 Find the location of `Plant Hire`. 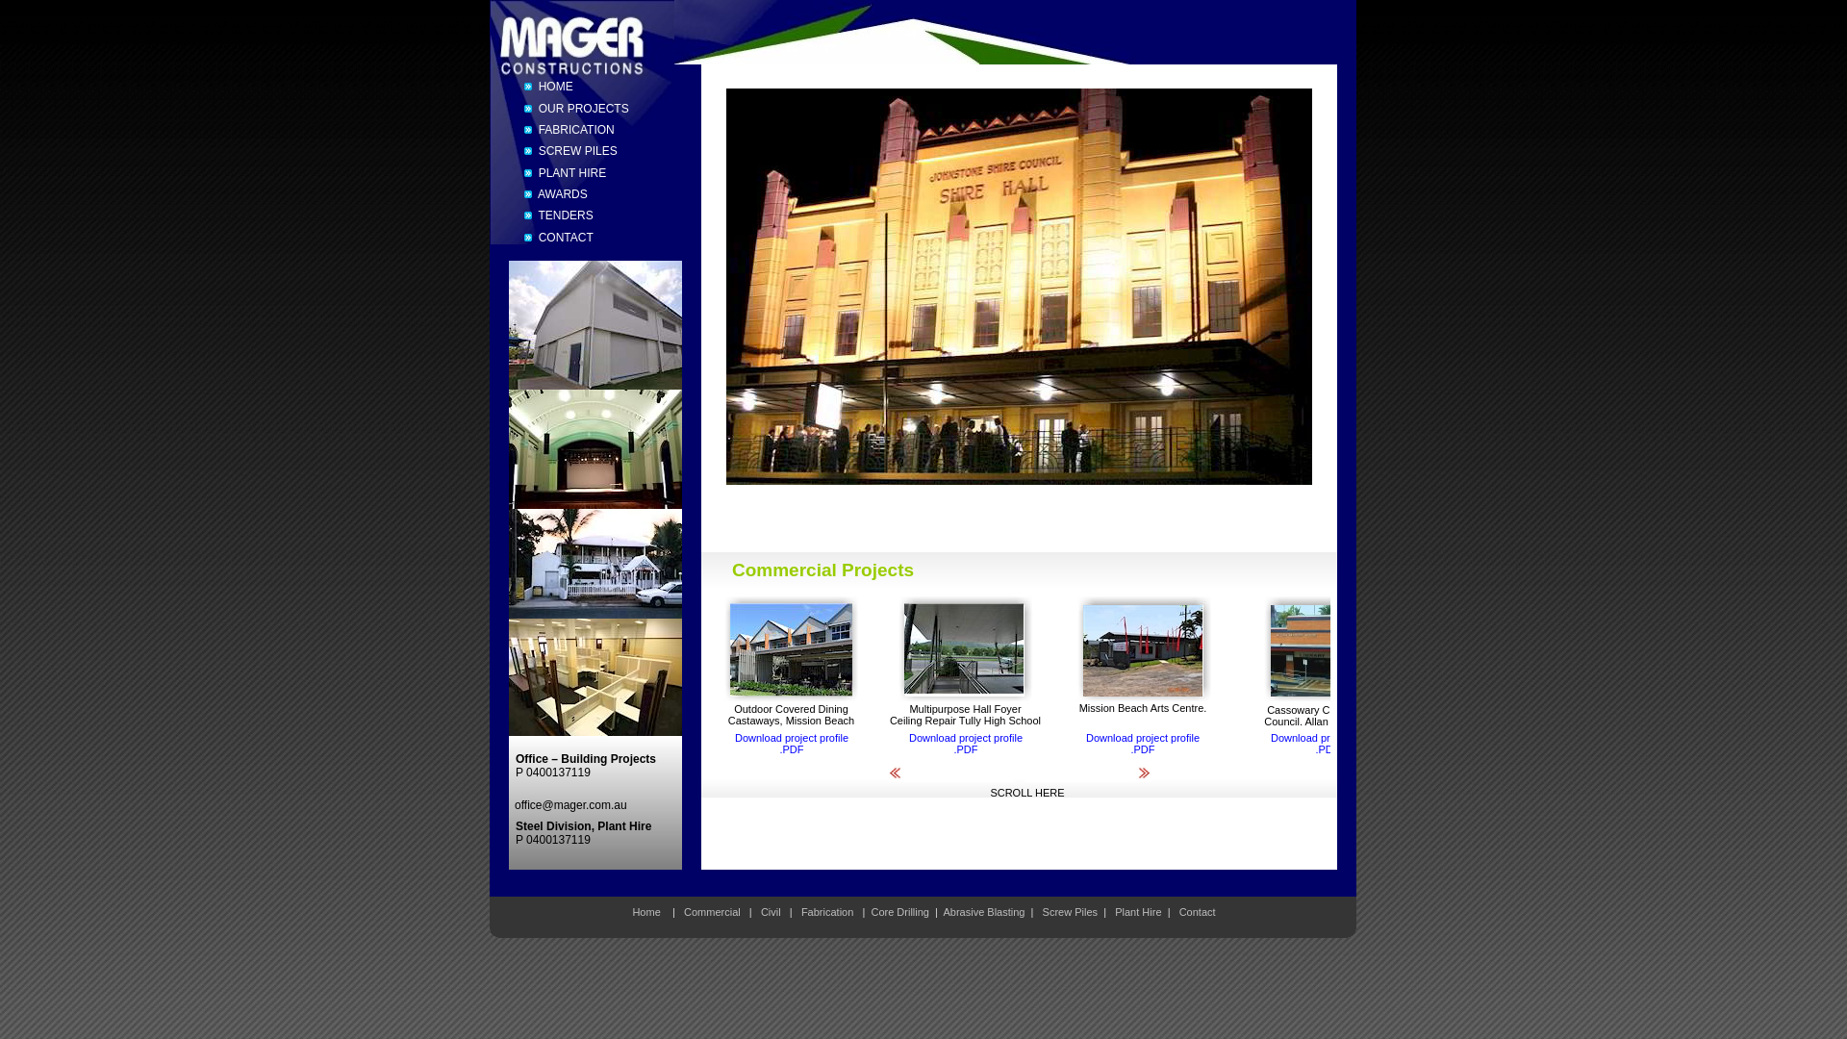

Plant Hire is located at coordinates (1138, 912).